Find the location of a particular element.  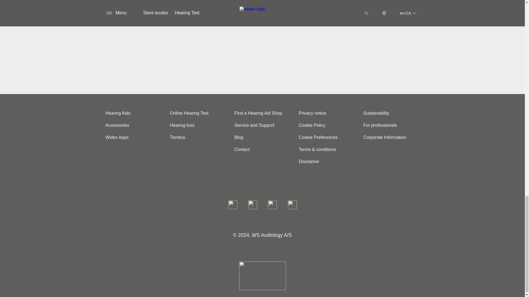

Find a Hearing Aid Shop is located at coordinates (260, 113).